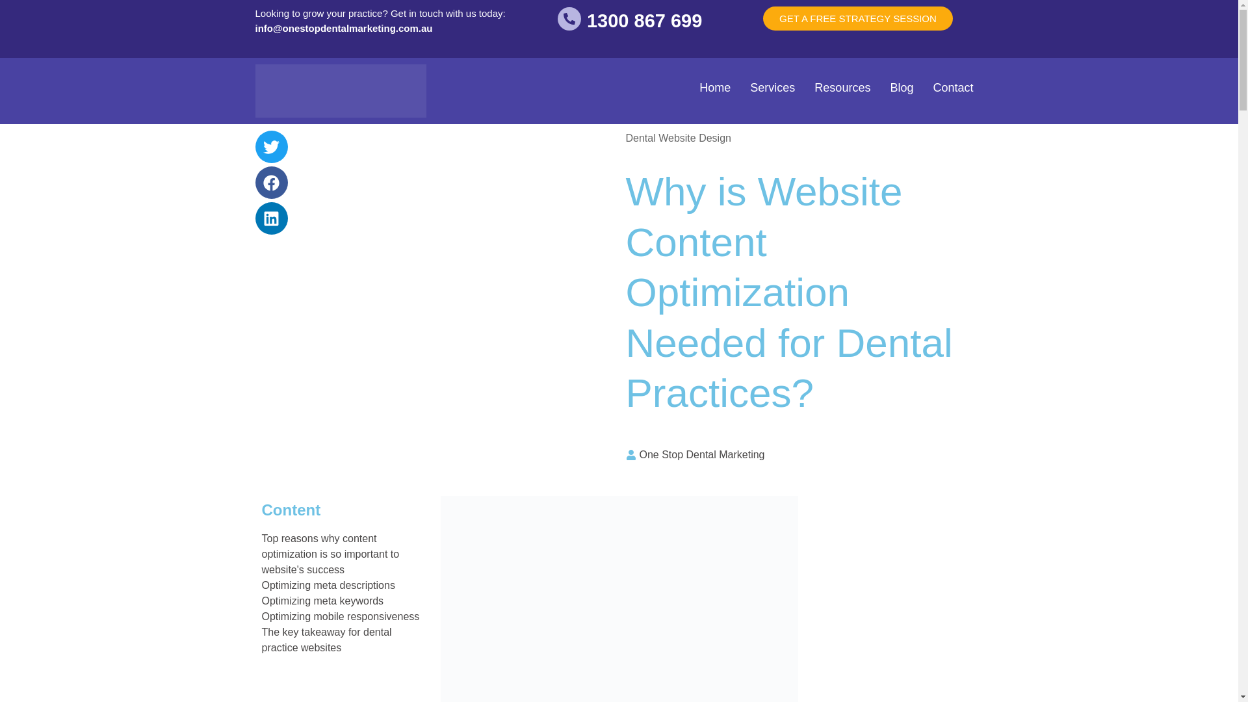 The height and width of the screenshot is (702, 1248). What do you see at coordinates (619, 599) in the screenshot?
I see `how-to-get-business-on-first-page-of-google` at bounding box center [619, 599].